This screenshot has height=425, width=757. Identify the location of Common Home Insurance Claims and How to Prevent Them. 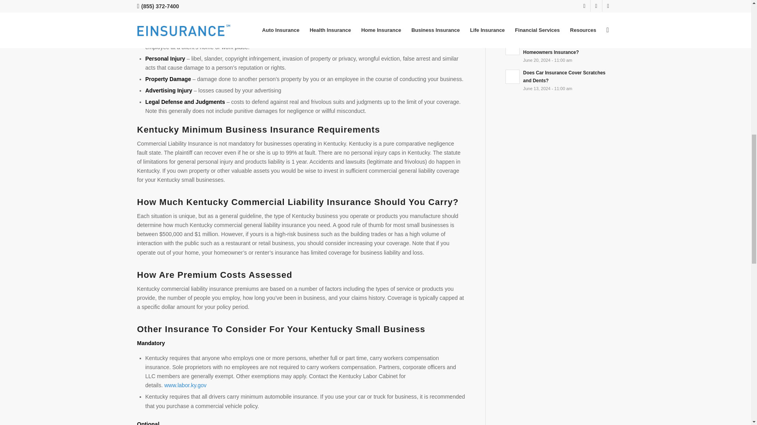
(560, 4).